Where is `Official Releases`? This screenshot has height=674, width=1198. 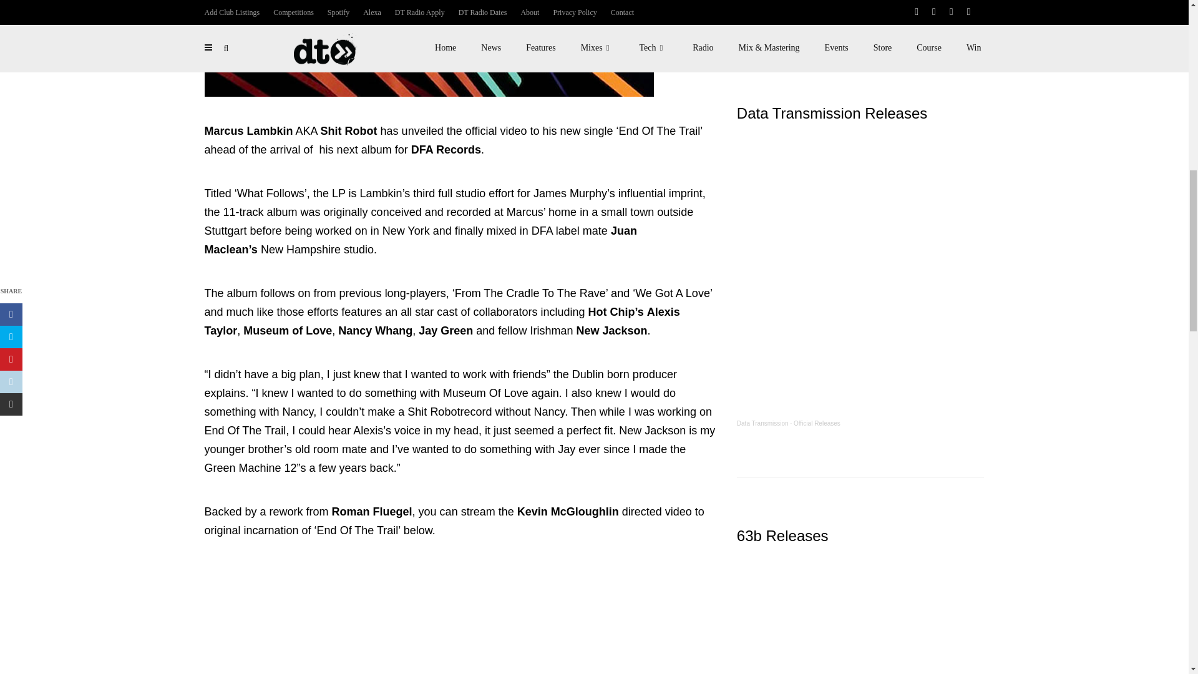
Official Releases is located at coordinates (817, 423).